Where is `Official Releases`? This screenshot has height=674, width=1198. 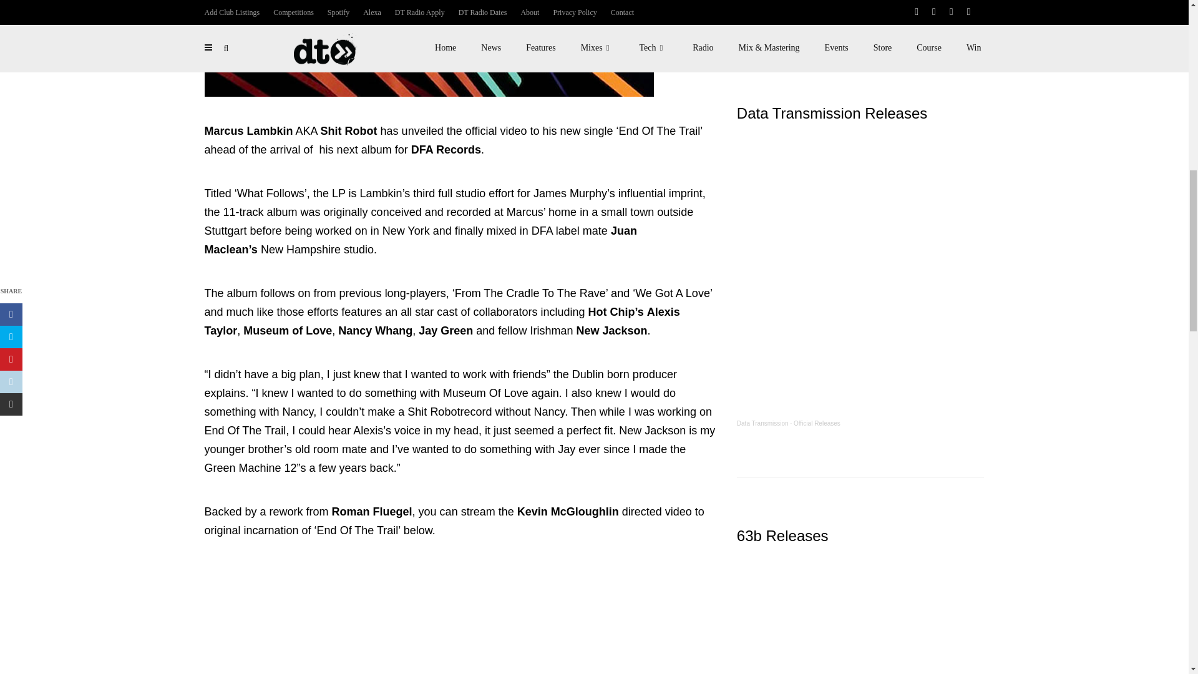
Official Releases is located at coordinates (817, 423).